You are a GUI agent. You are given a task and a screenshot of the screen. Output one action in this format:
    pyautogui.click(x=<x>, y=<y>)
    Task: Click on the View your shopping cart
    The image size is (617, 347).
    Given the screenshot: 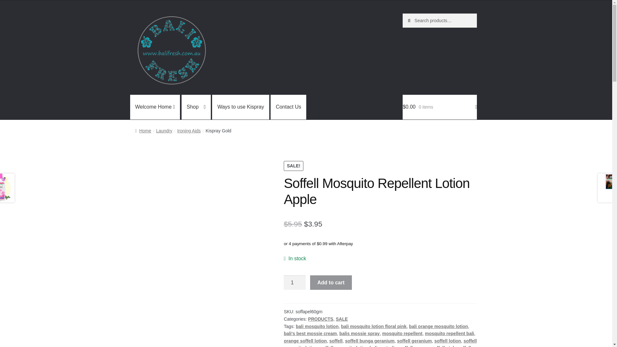 What is the action you would take?
    pyautogui.click(x=440, y=107)
    